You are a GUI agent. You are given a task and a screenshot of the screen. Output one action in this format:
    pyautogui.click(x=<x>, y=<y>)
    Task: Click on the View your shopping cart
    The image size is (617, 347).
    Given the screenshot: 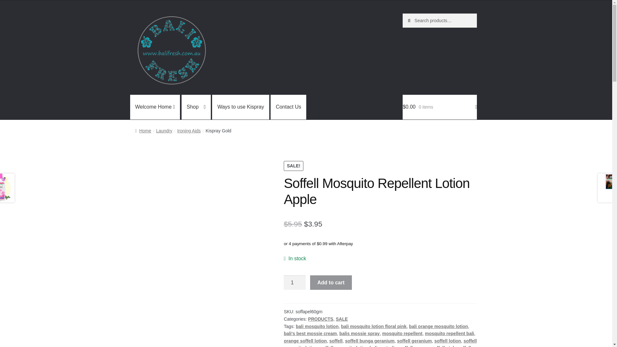 What is the action you would take?
    pyautogui.click(x=440, y=107)
    